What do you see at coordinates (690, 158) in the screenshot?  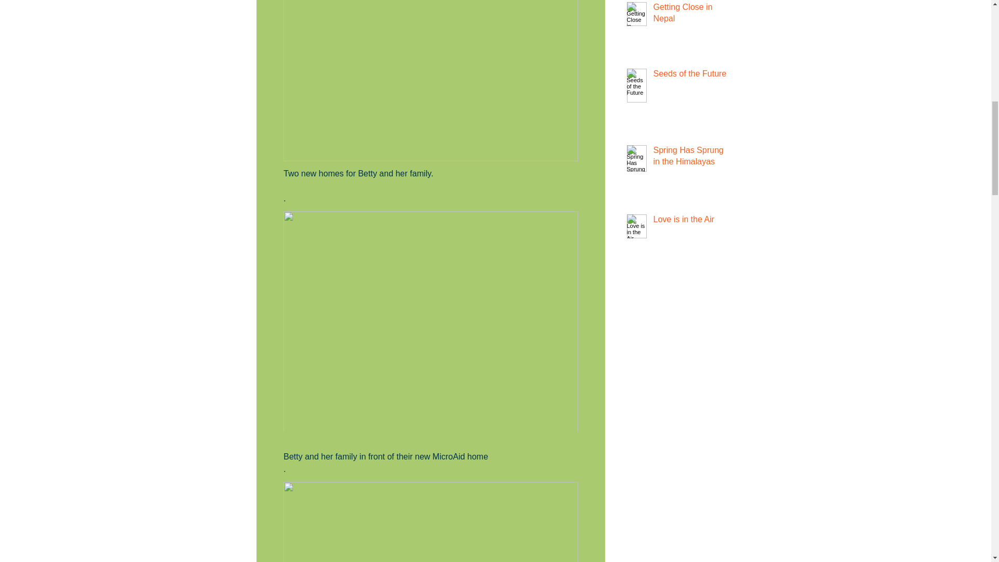 I see `Spring Has Sprung in the Himalayas` at bounding box center [690, 158].